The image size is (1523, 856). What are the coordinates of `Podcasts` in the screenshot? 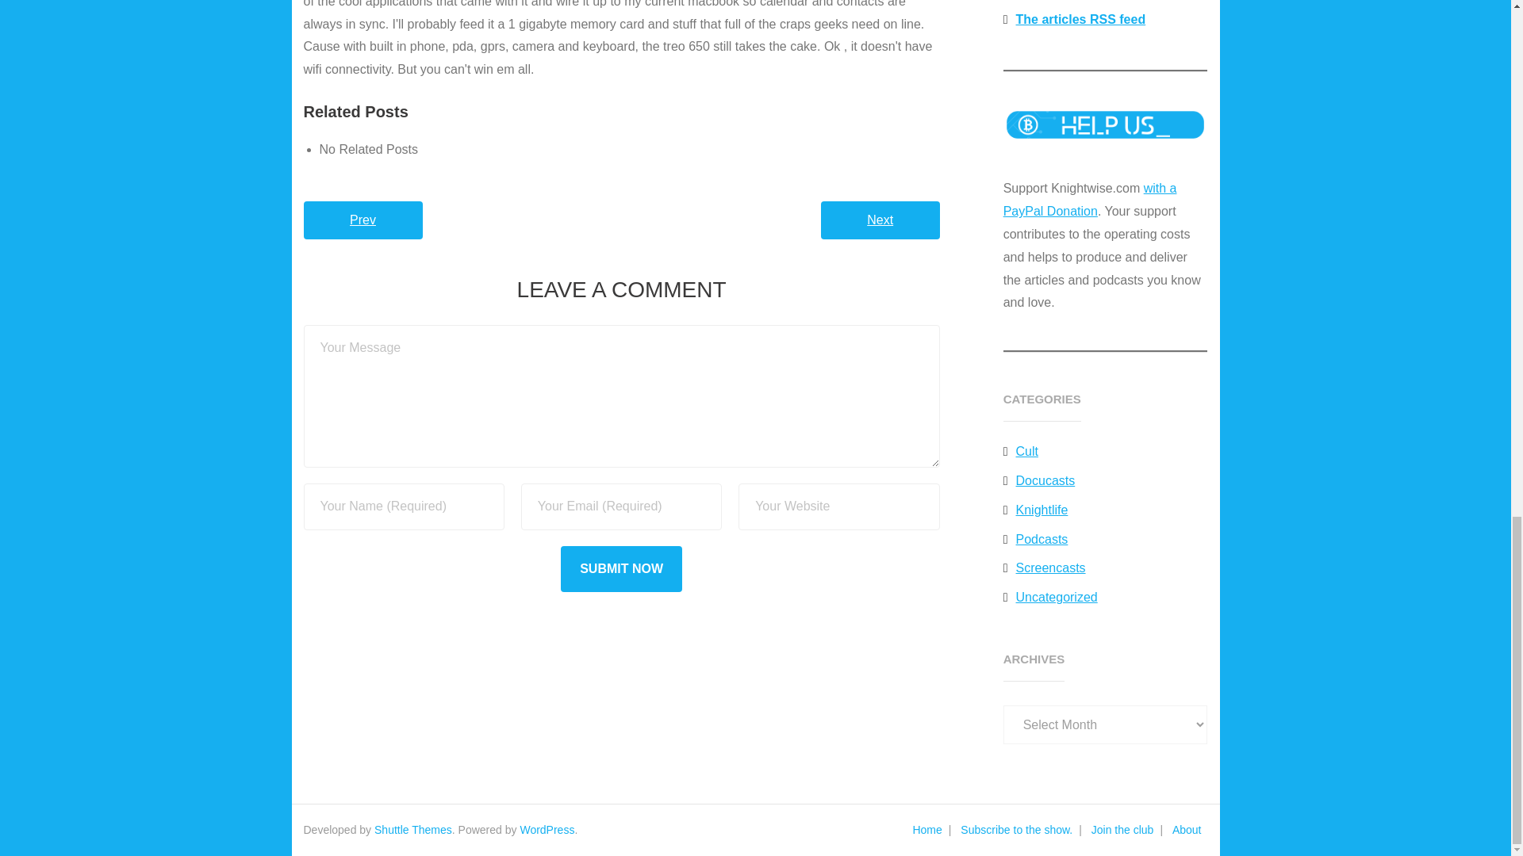 It's located at (1036, 540).